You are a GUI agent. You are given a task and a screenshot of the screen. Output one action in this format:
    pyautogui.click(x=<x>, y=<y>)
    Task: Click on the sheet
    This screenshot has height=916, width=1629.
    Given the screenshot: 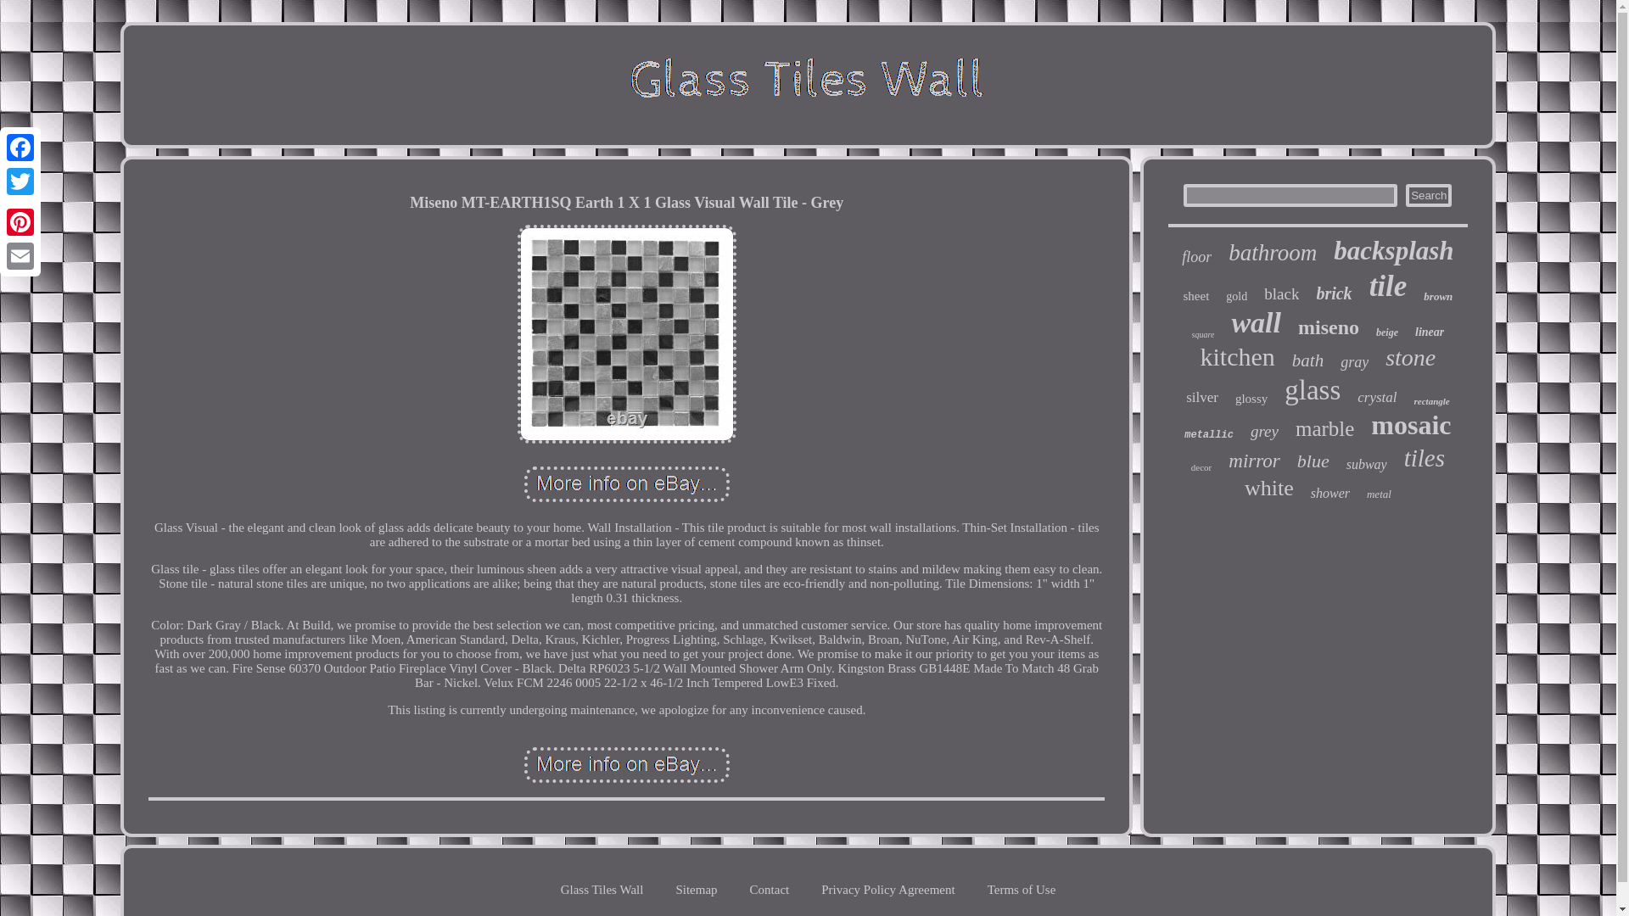 What is the action you would take?
    pyautogui.click(x=1196, y=296)
    